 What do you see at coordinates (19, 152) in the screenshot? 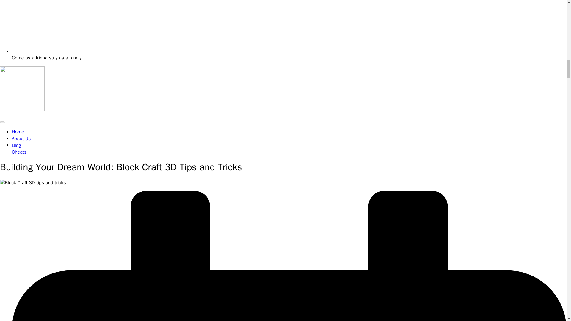
I see `Cheats` at bounding box center [19, 152].